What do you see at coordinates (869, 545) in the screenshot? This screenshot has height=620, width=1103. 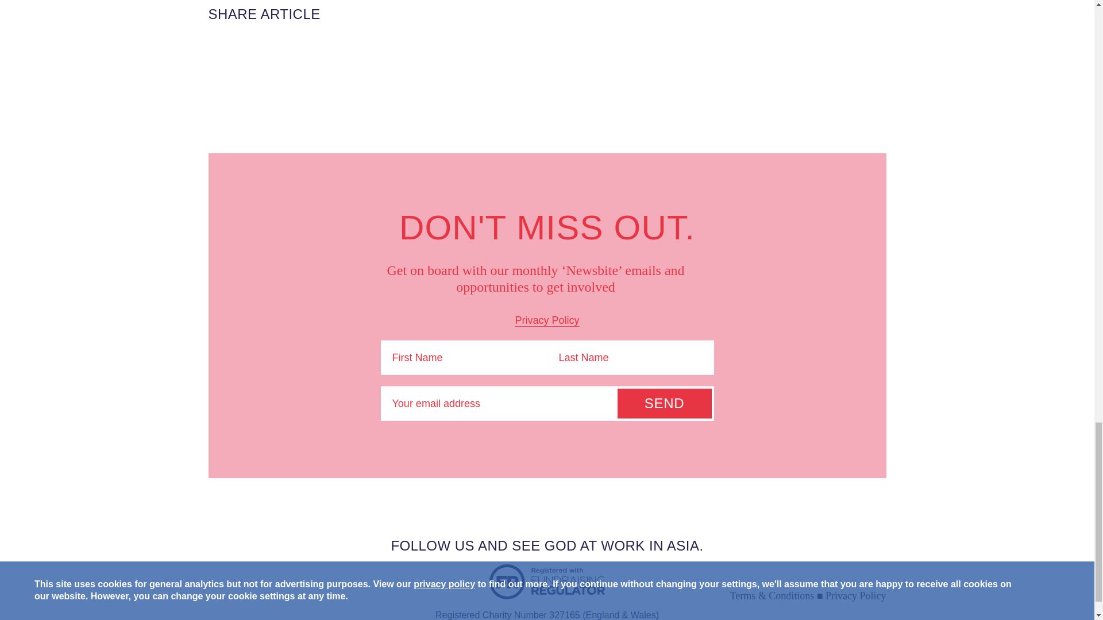 I see `vimeo` at bounding box center [869, 545].